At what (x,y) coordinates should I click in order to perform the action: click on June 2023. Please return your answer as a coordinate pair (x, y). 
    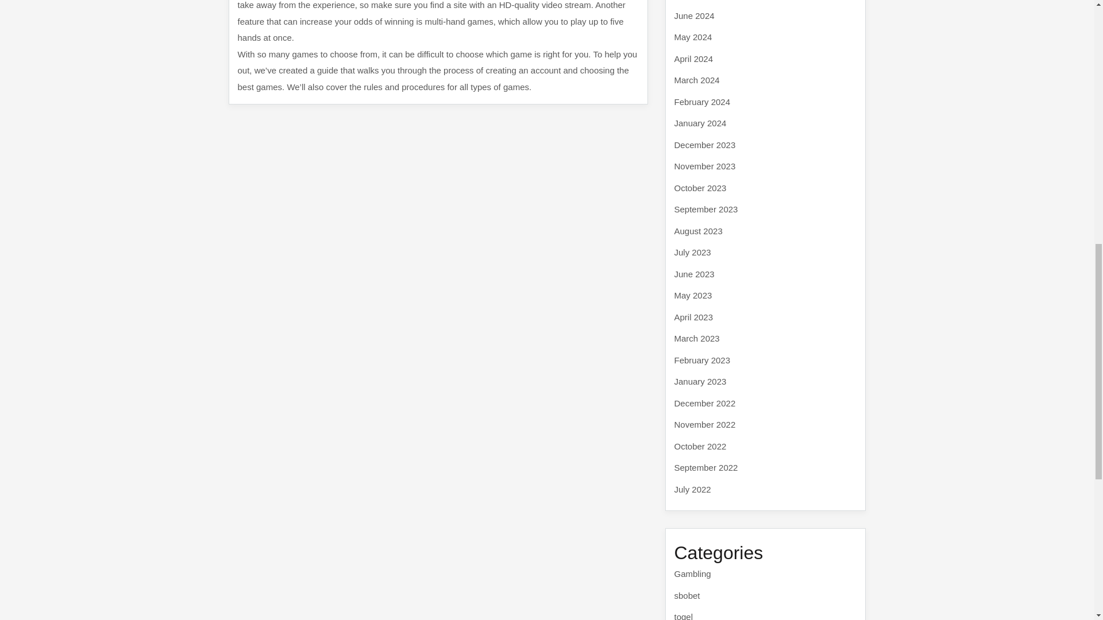
    Looking at the image, I should click on (694, 273).